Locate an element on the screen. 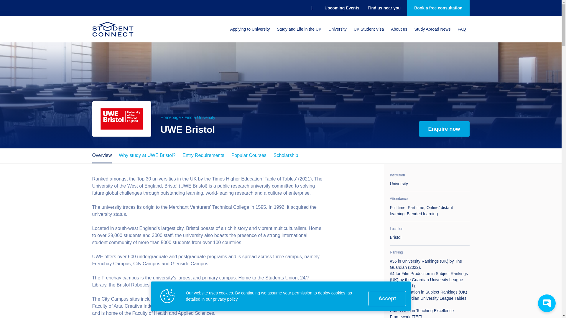  Search is located at coordinates (312, 8).